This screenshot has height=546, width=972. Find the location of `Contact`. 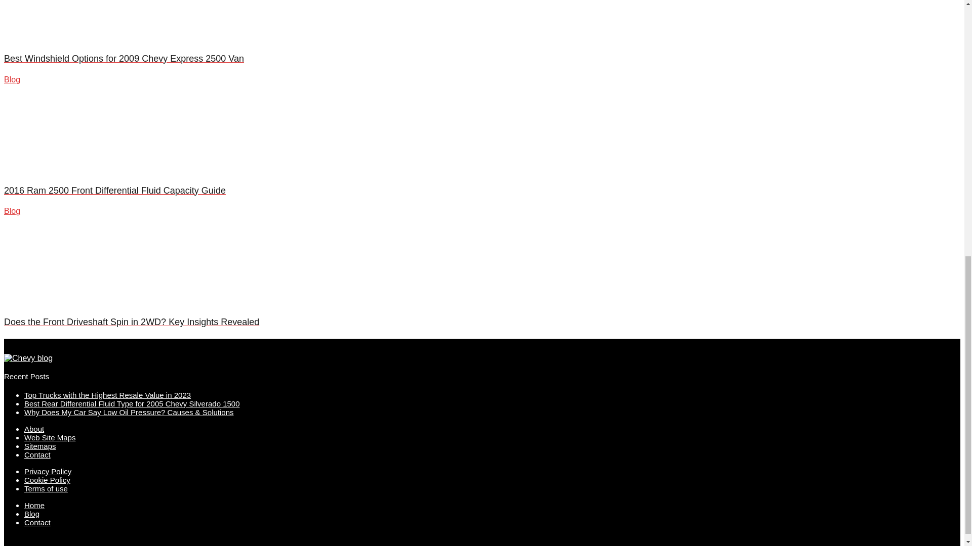

Contact is located at coordinates (37, 522).